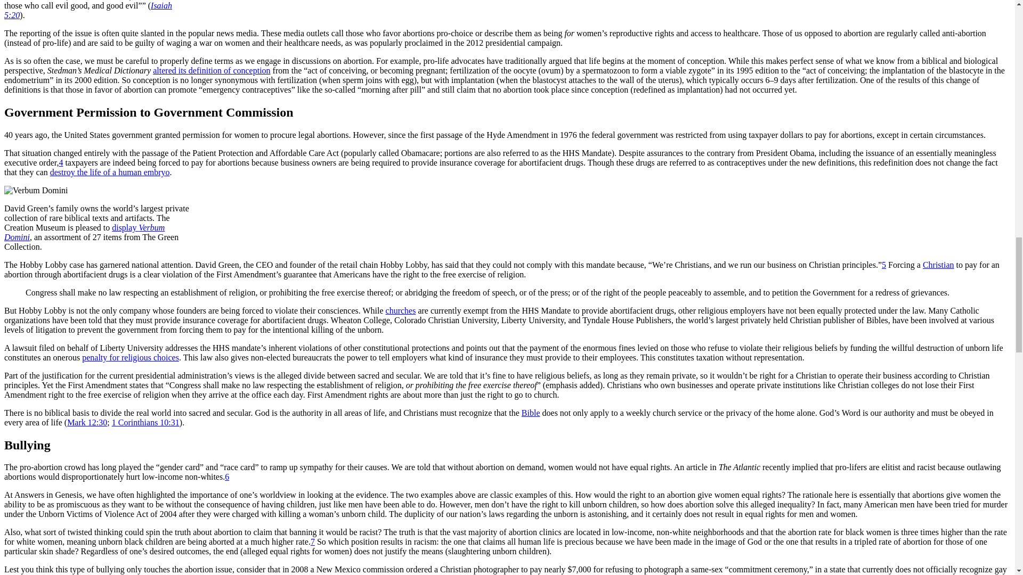 This screenshot has height=575, width=1023. I want to click on destroy the life of a human embryo, so click(110, 172).